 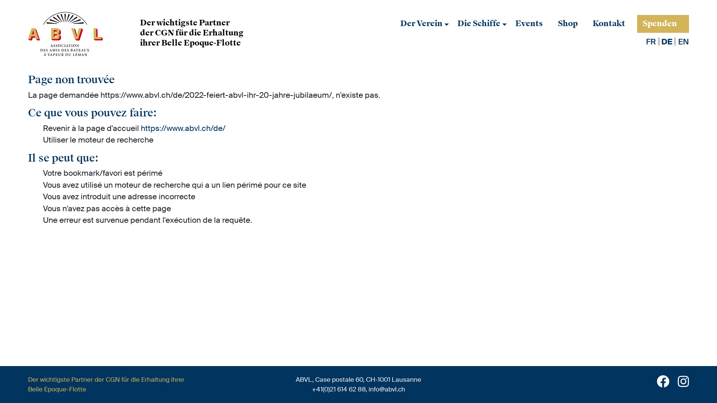 I want to click on EN, so click(x=683, y=41).